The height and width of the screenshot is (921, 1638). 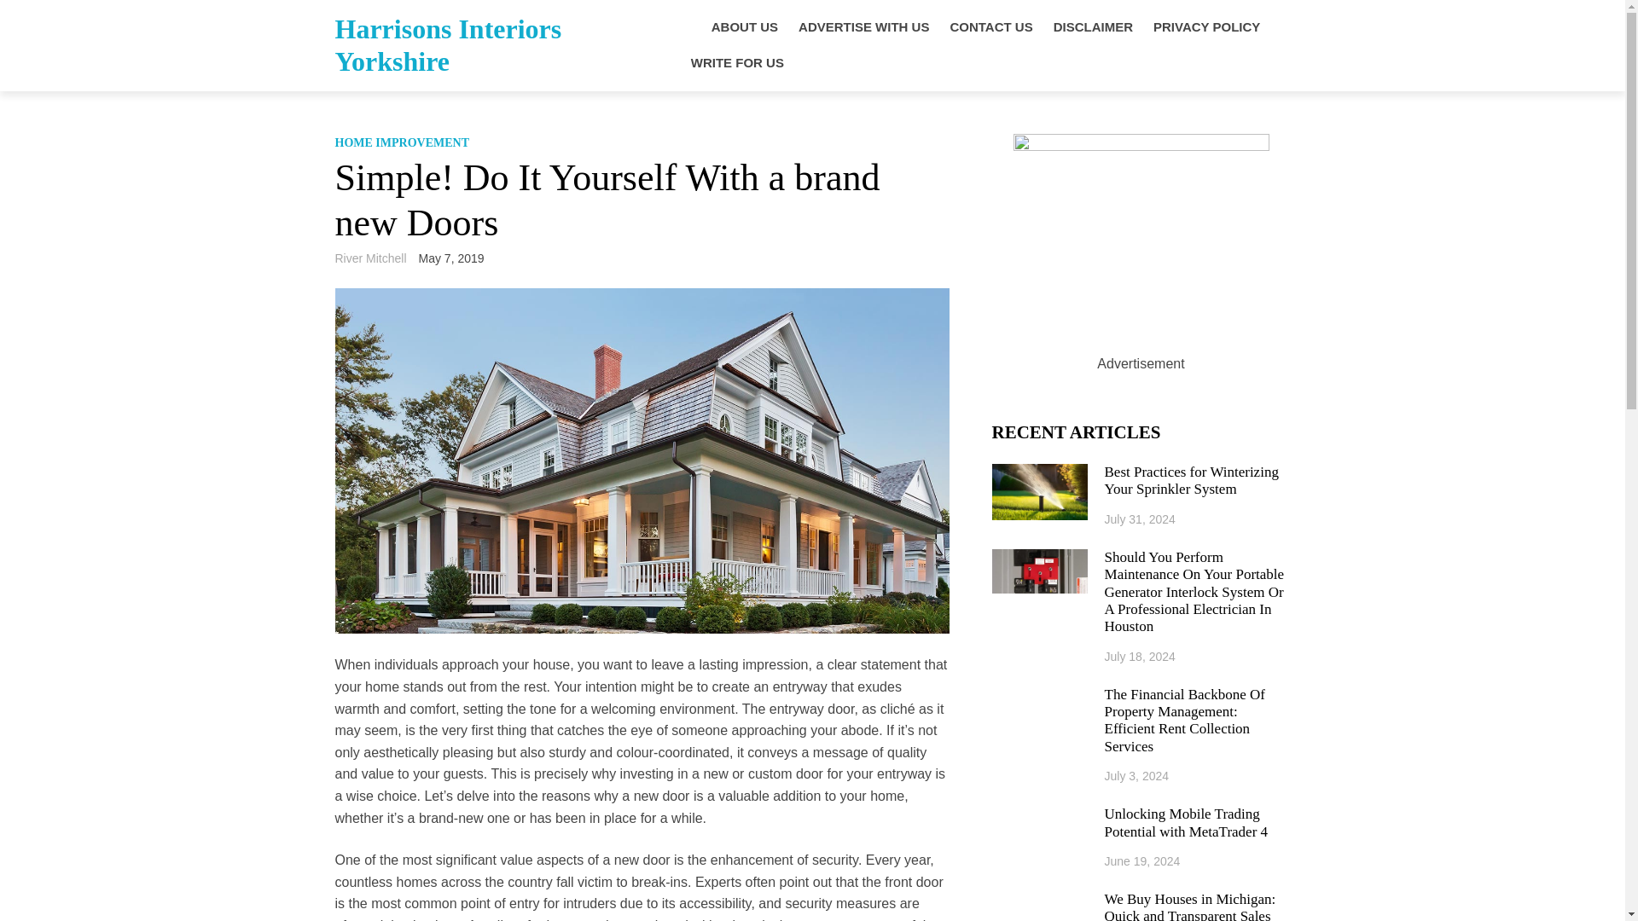 I want to click on WRITE FOR US, so click(x=737, y=63).